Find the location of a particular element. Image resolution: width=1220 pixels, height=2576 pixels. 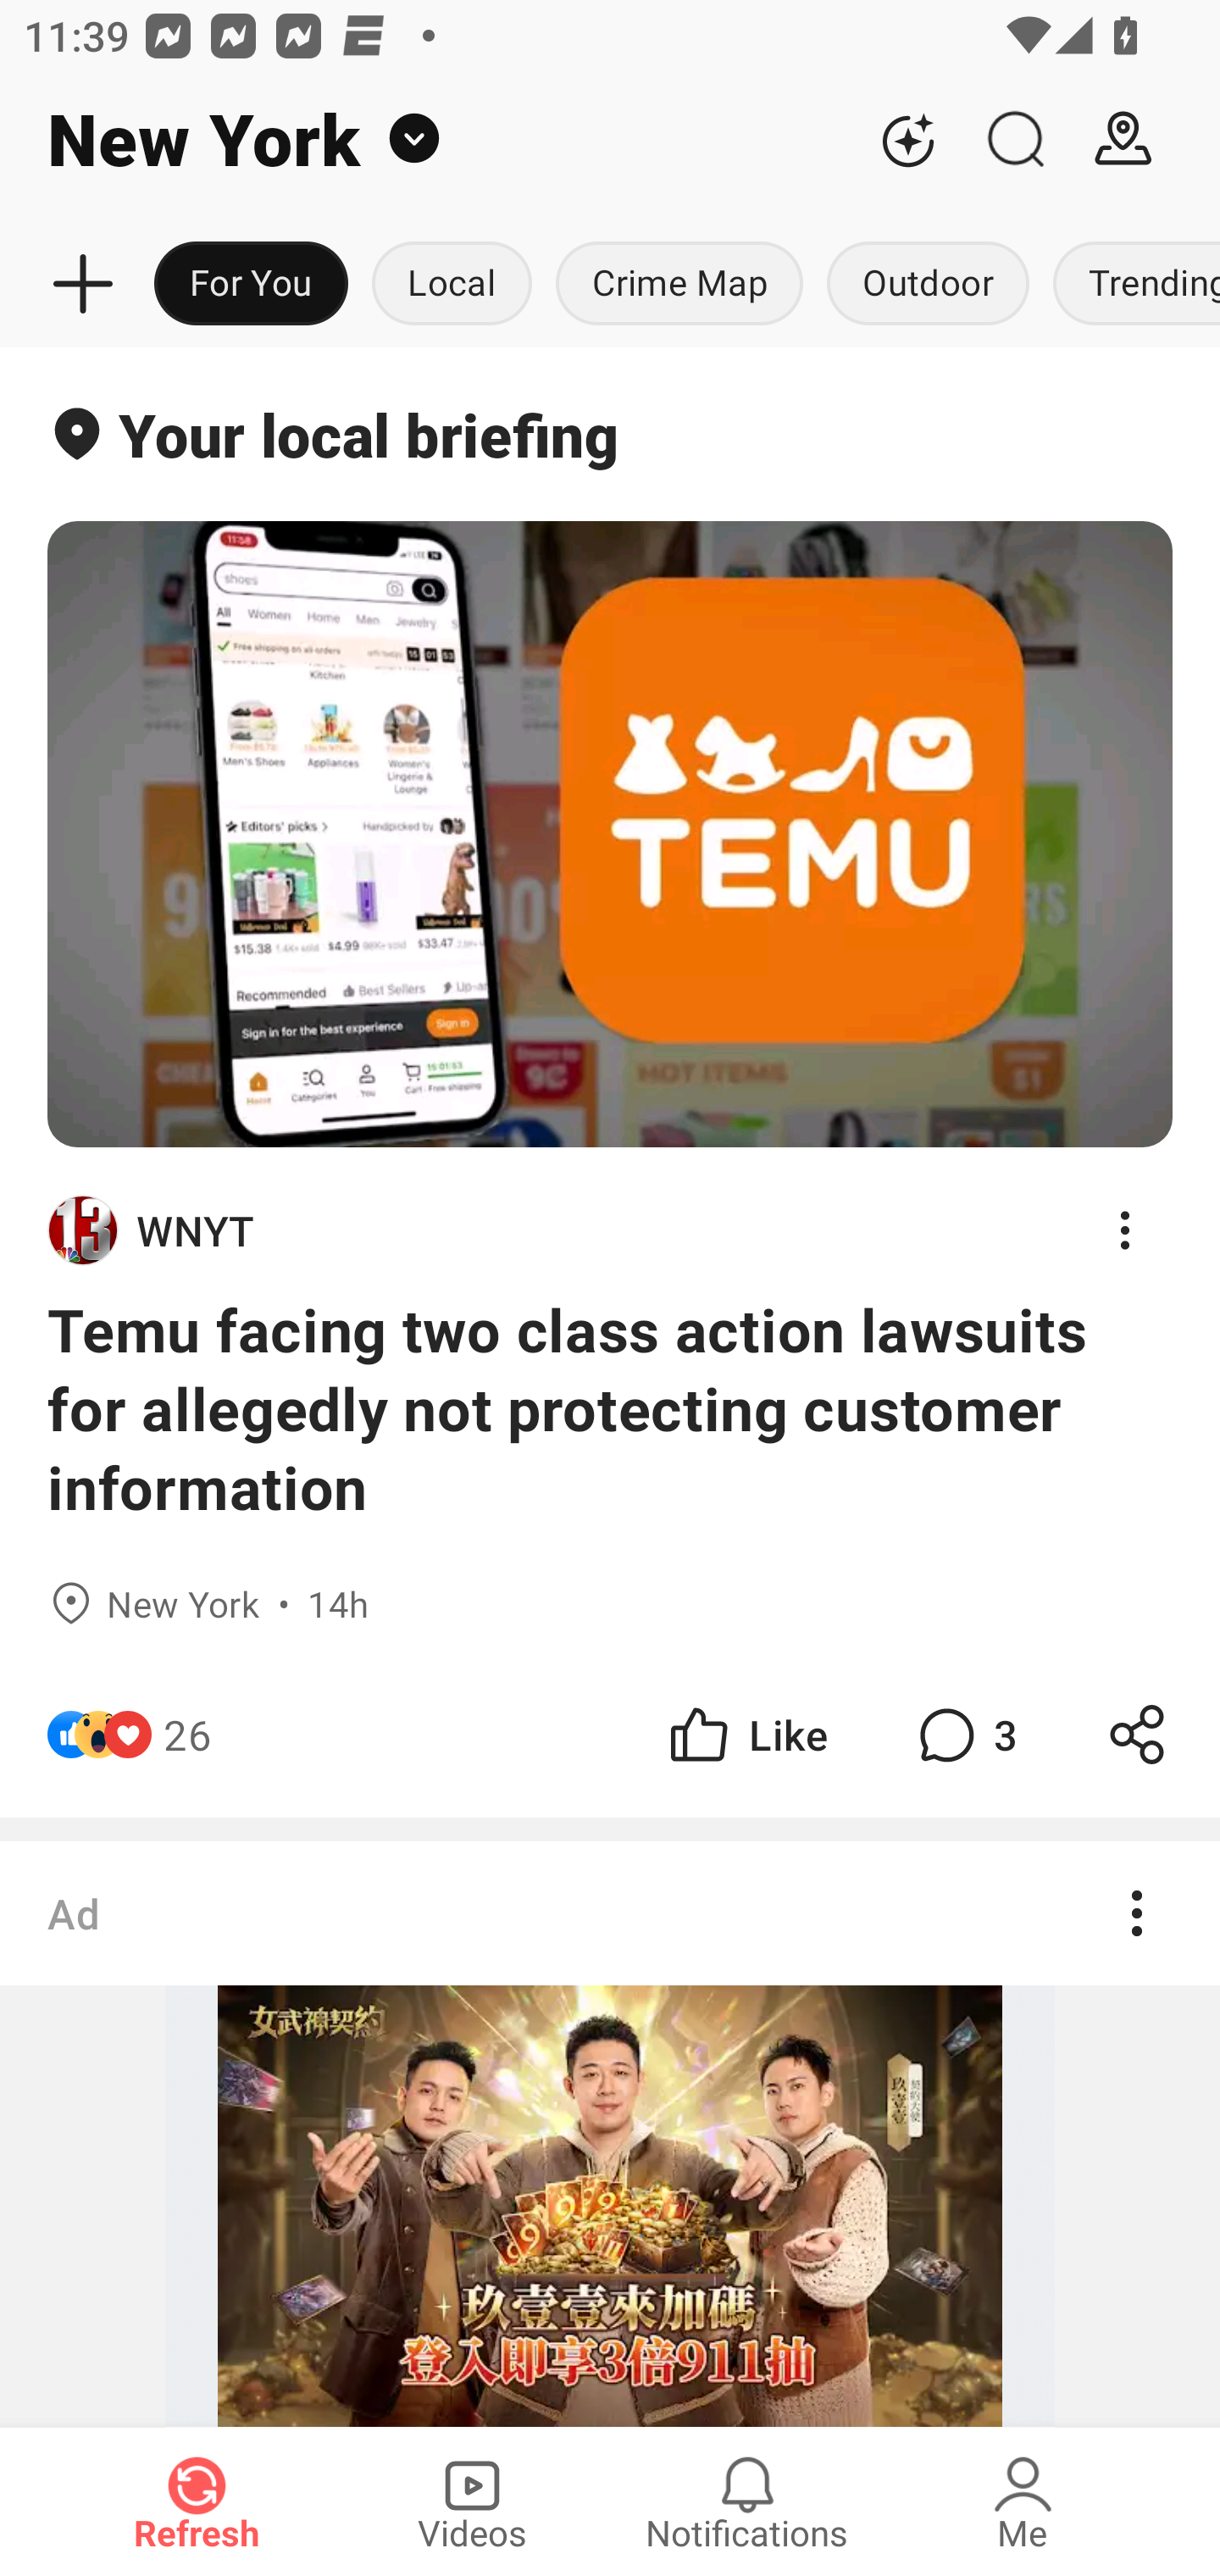

26 is located at coordinates (186, 1735).